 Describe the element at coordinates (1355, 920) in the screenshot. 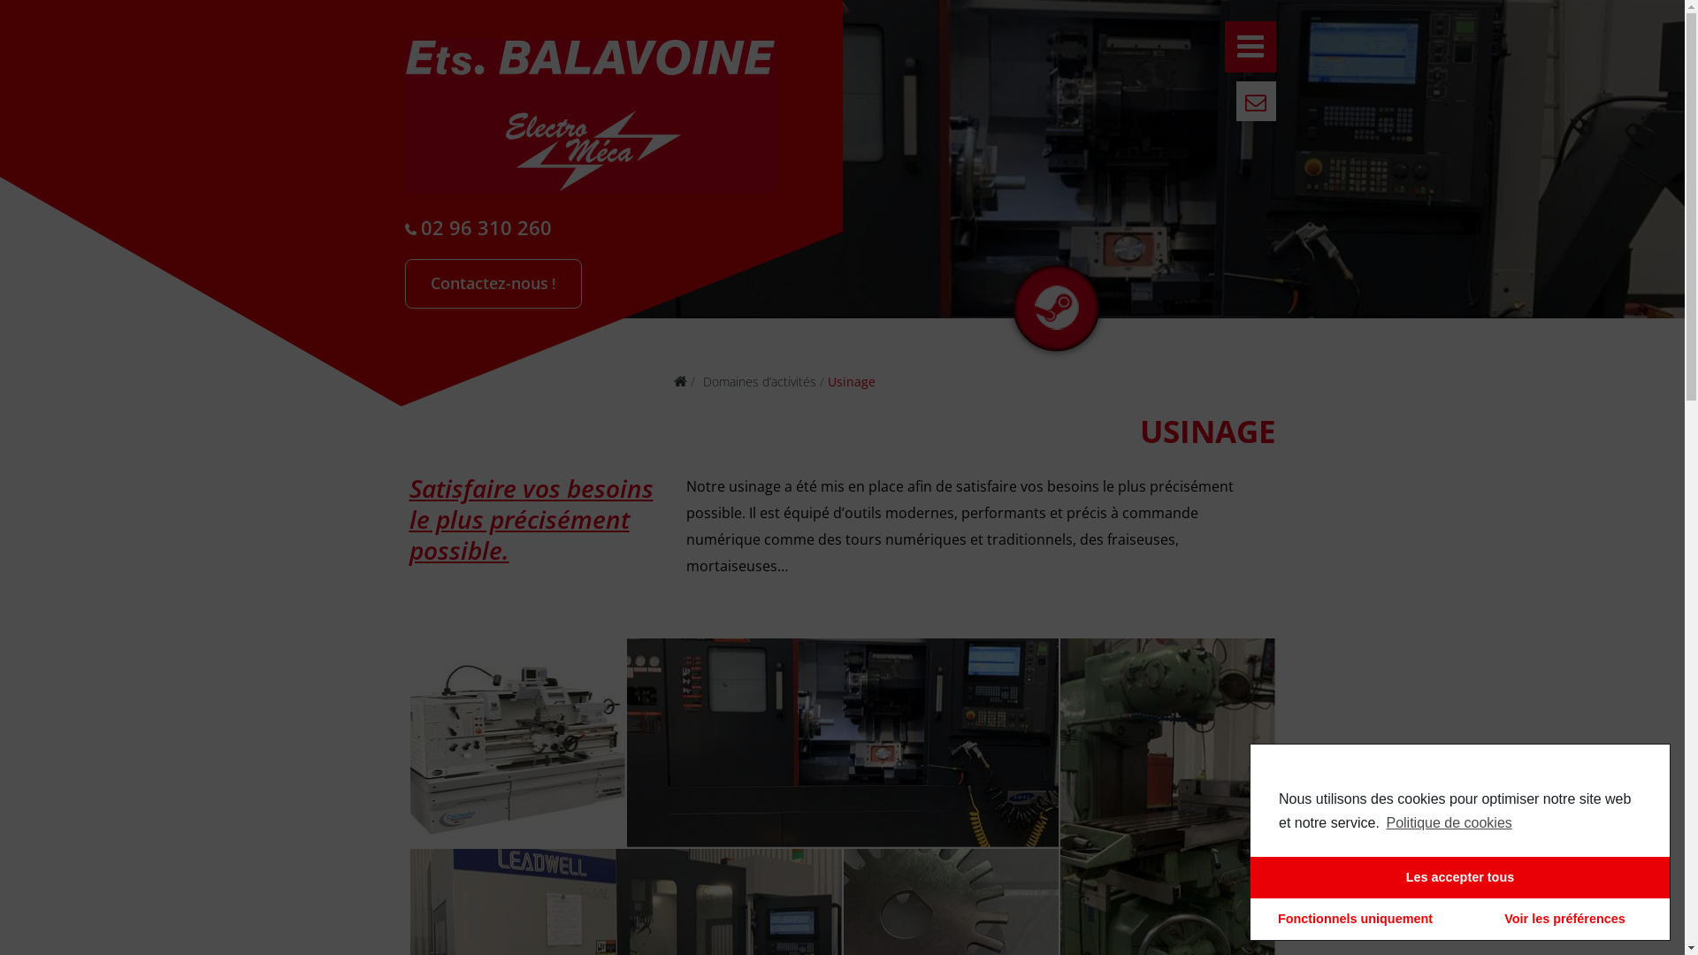

I see `Fonctionnels uniquement` at that location.